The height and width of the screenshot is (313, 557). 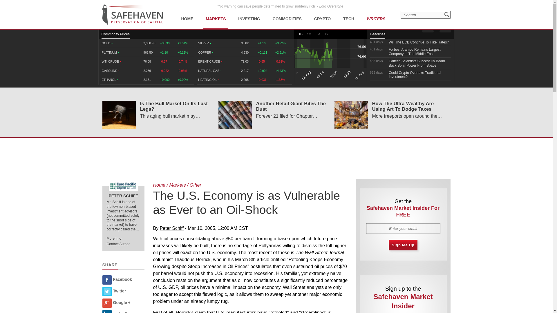 I want to click on Peter Schiff, so click(x=123, y=186).